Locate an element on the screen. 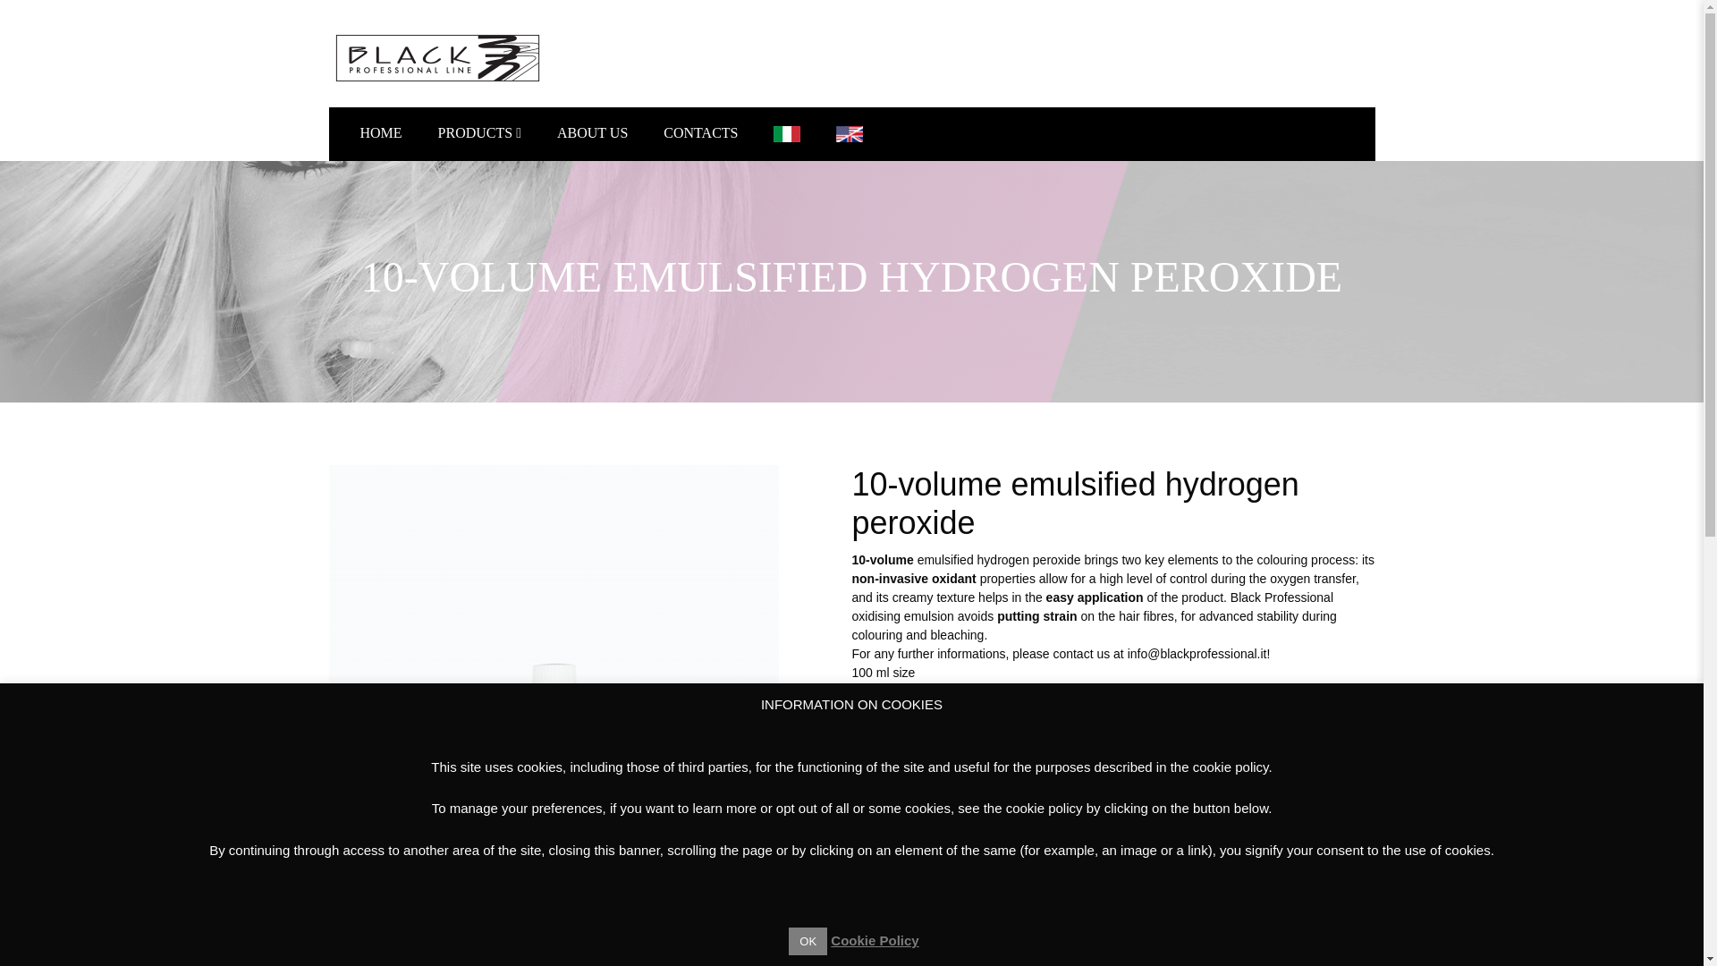 Image resolution: width=1717 pixels, height=966 pixels. Black Professional - Professional Hair Products is located at coordinates (438, 57).